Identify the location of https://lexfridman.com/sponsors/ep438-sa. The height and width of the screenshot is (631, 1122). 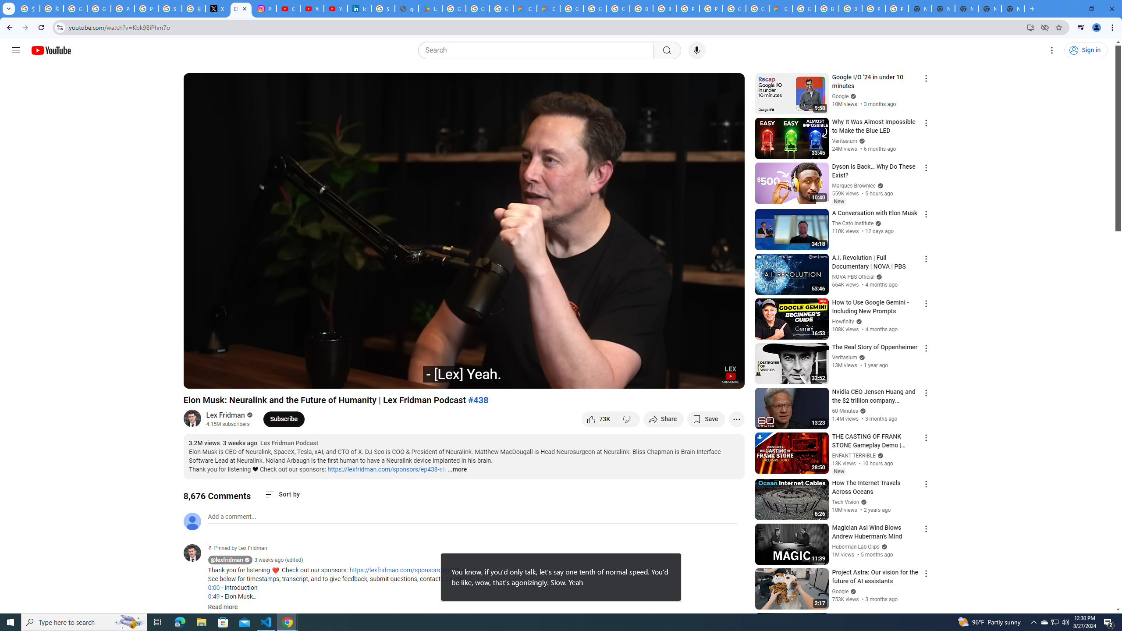
(408, 571).